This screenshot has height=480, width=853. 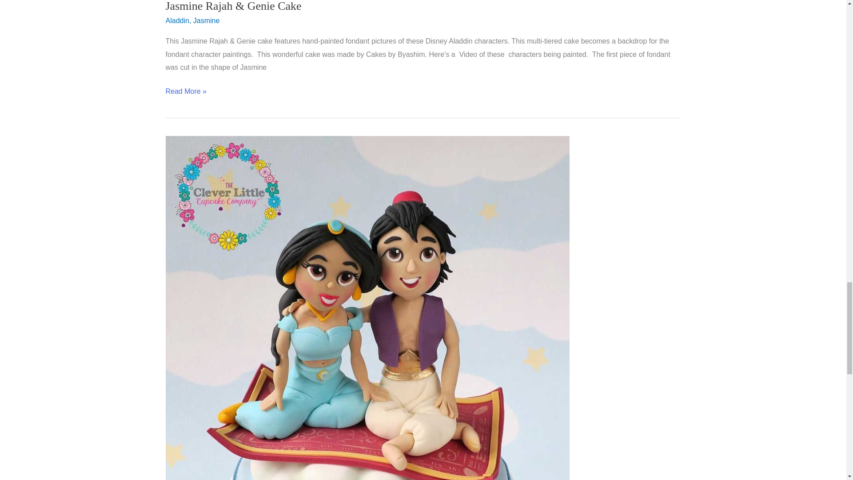 What do you see at coordinates (177, 20) in the screenshot?
I see `Aladdin` at bounding box center [177, 20].